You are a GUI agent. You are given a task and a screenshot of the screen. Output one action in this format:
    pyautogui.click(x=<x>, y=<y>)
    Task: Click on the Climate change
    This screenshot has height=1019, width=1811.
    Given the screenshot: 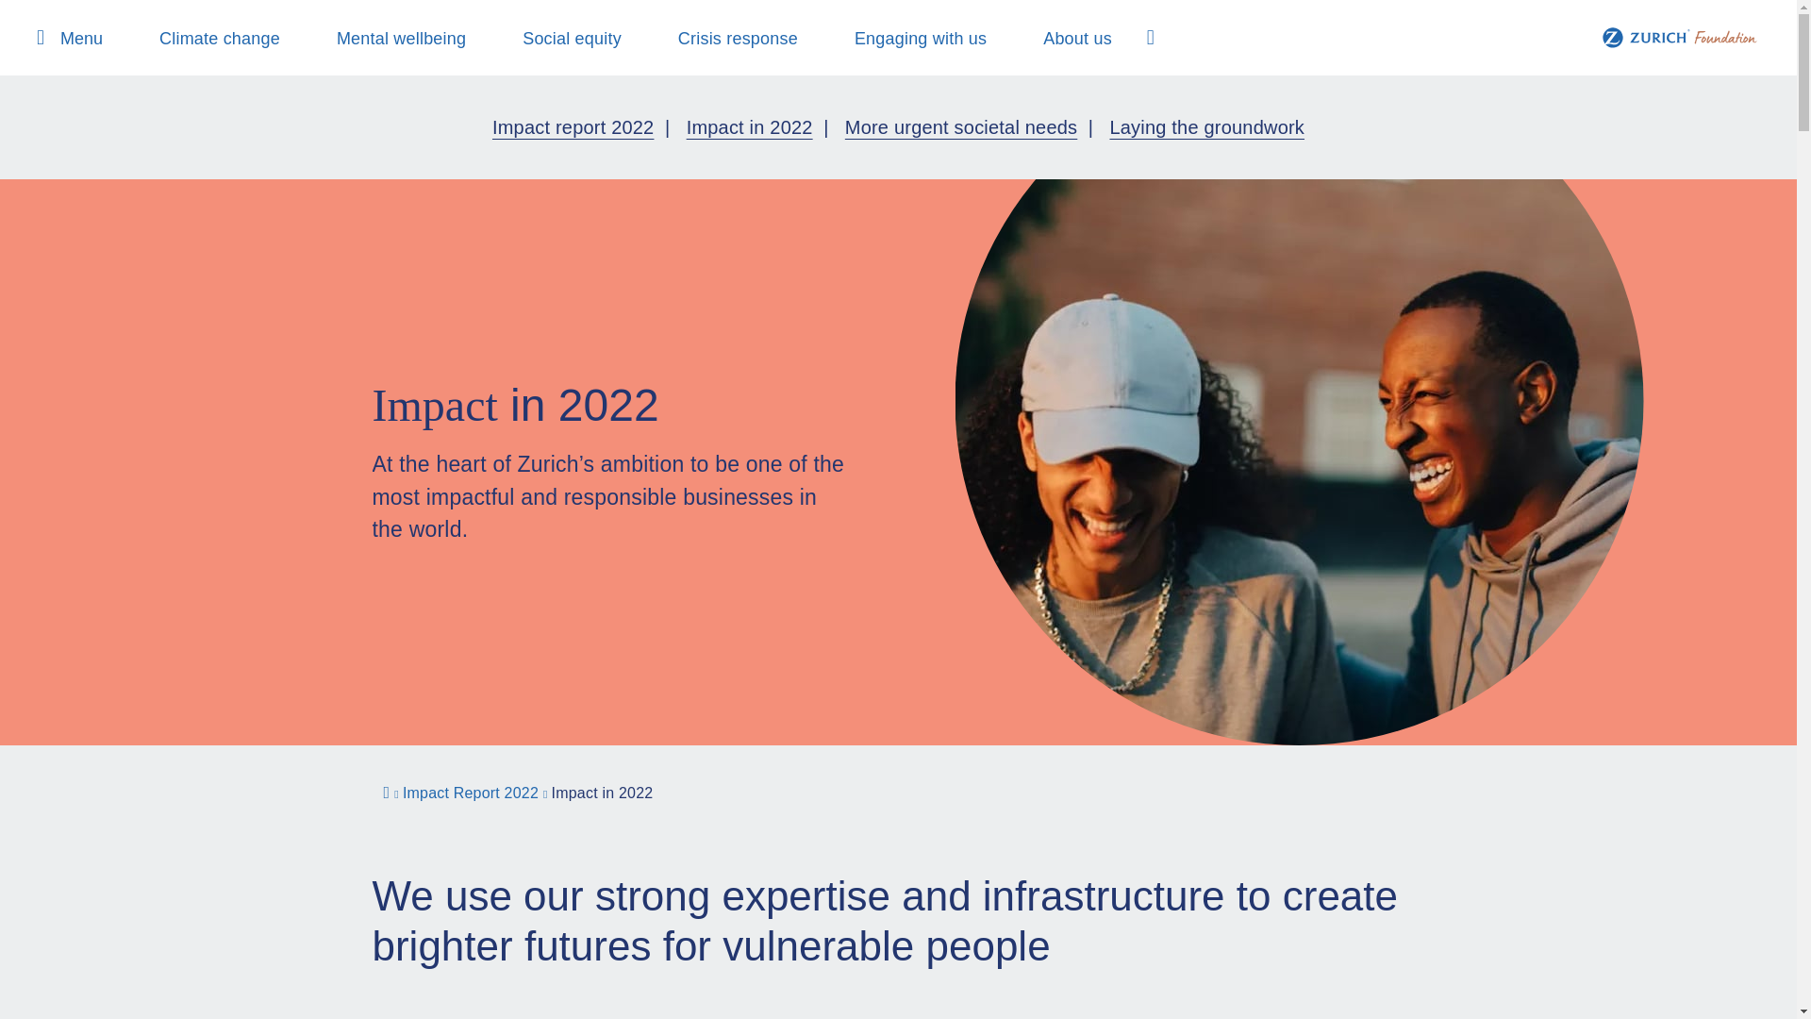 What is the action you would take?
    pyautogui.click(x=206, y=38)
    